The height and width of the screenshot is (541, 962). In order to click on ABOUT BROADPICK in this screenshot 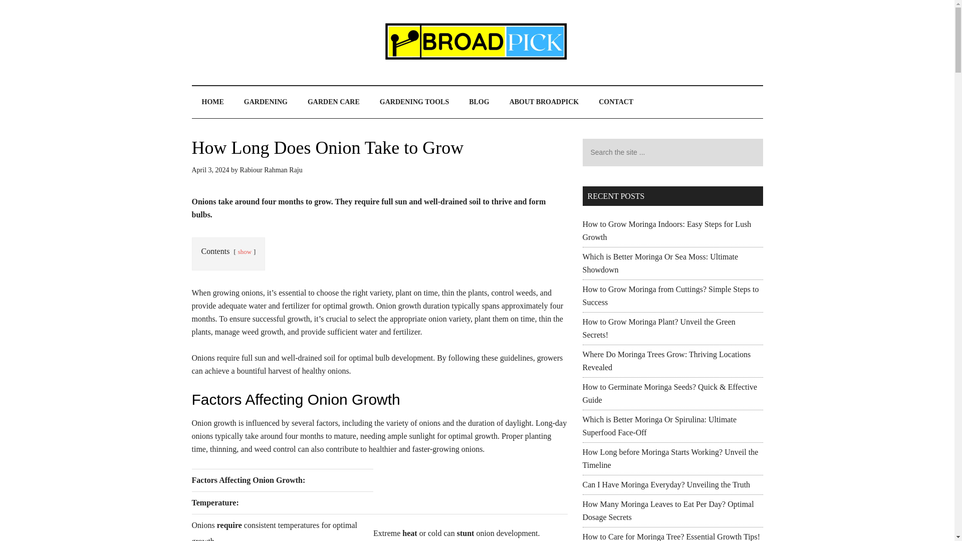, I will do `click(544, 102)`.